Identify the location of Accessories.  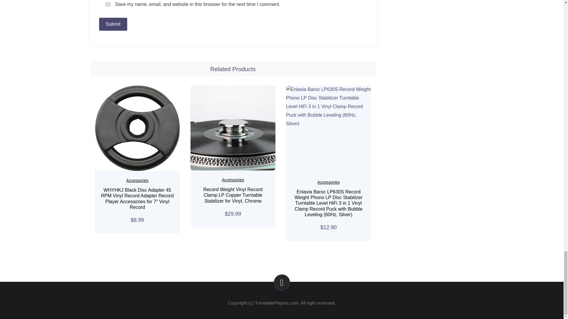
(328, 182).